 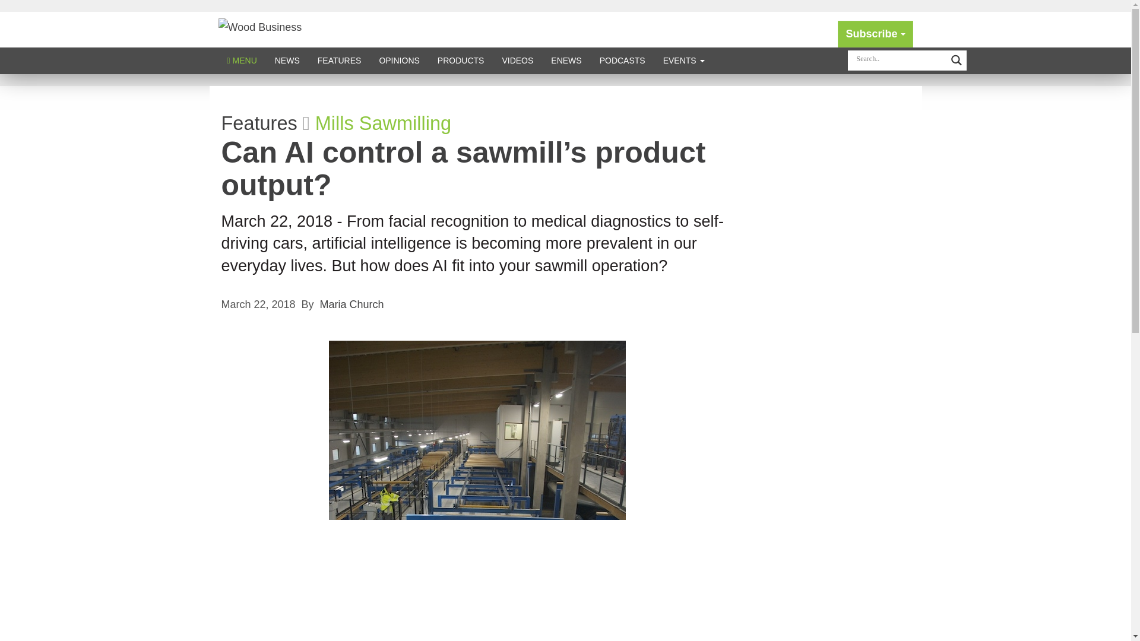 I want to click on Click to show site navigation, so click(x=242, y=61).